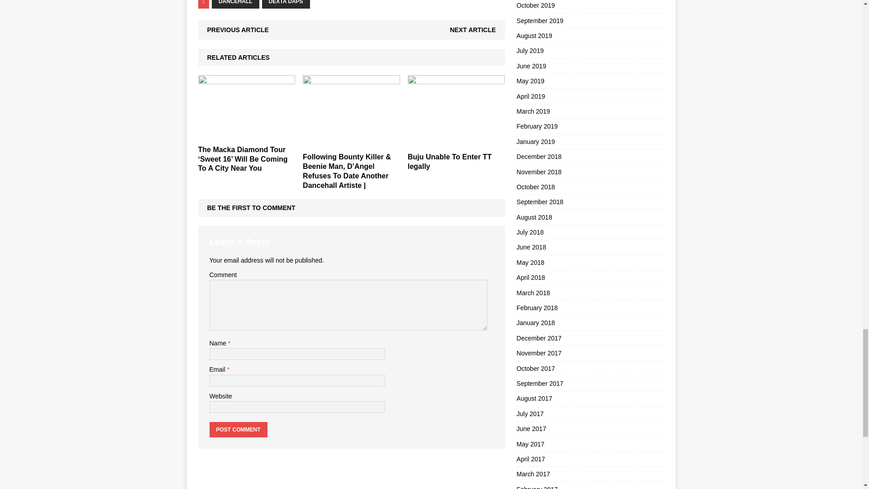 This screenshot has width=869, height=489. What do you see at coordinates (473, 30) in the screenshot?
I see `NEXT ARTICLE` at bounding box center [473, 30].